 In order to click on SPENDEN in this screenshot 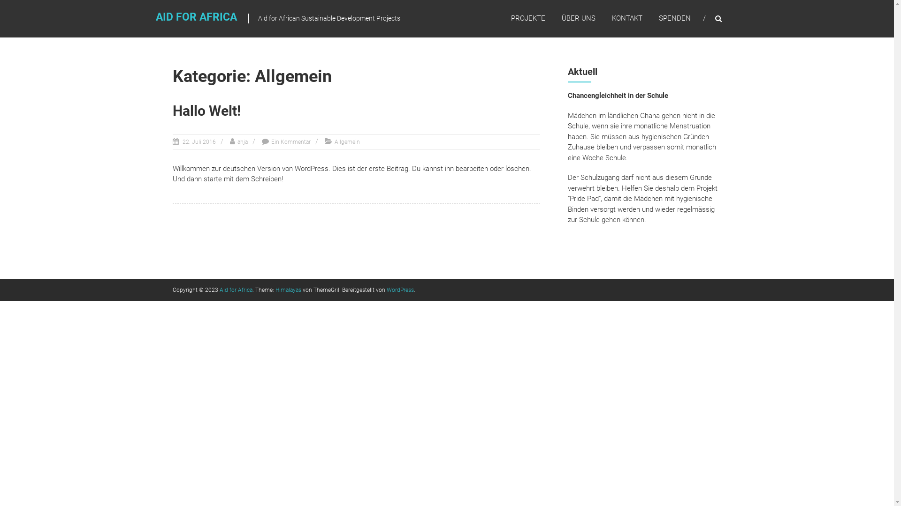, I will do `click(675, 18)`.